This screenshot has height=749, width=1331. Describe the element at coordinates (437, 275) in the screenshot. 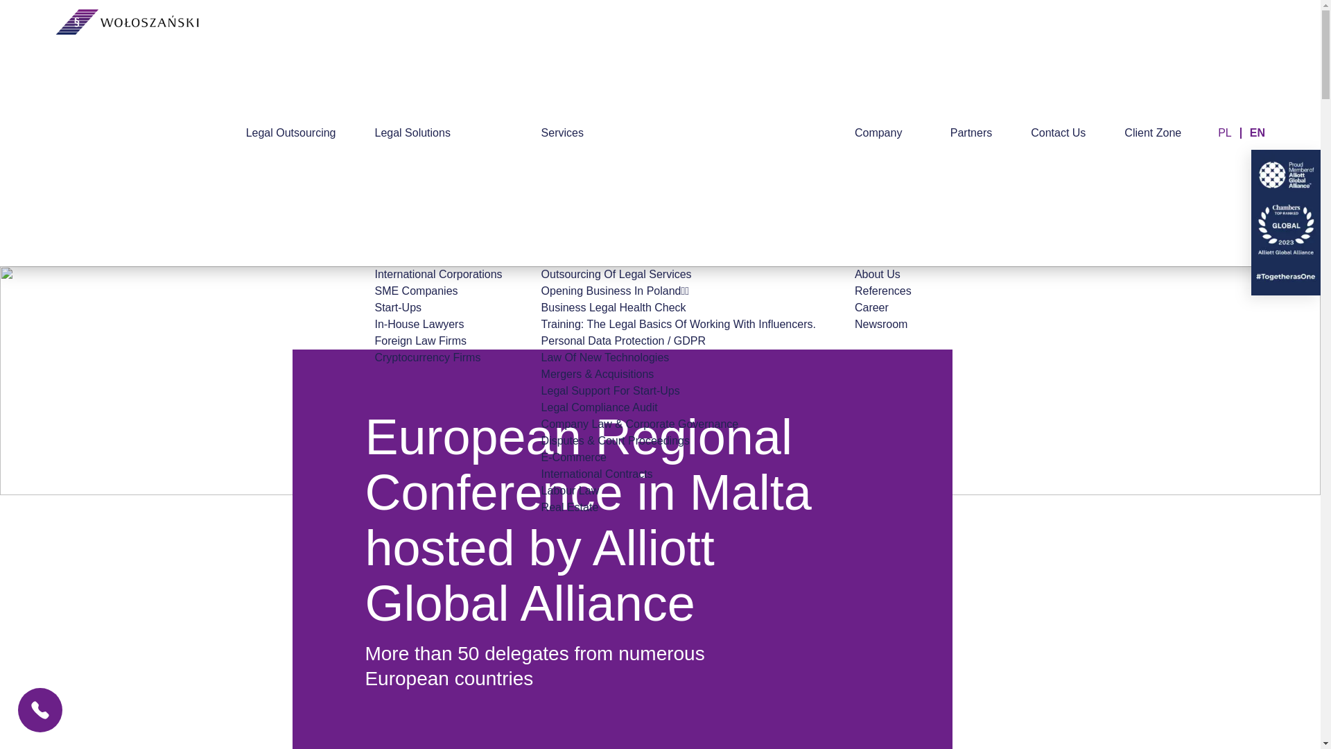

I see `International corporations` at that location.